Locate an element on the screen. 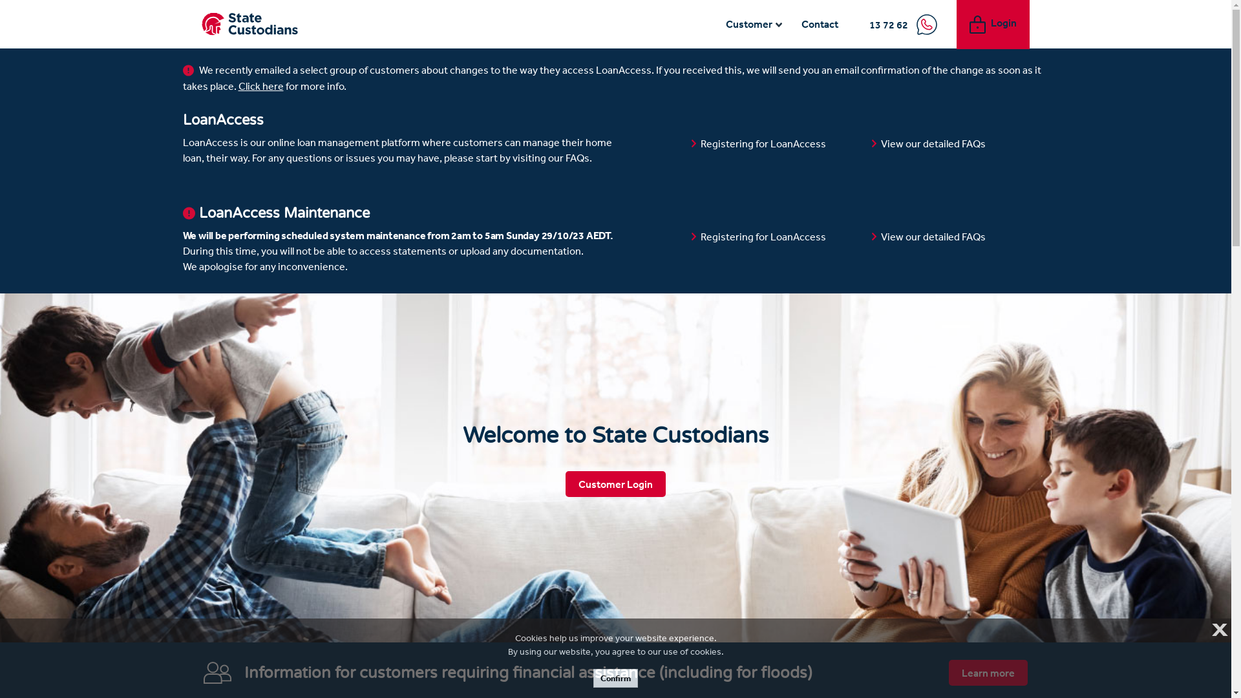  Click here is located at coordinates (260, 86).